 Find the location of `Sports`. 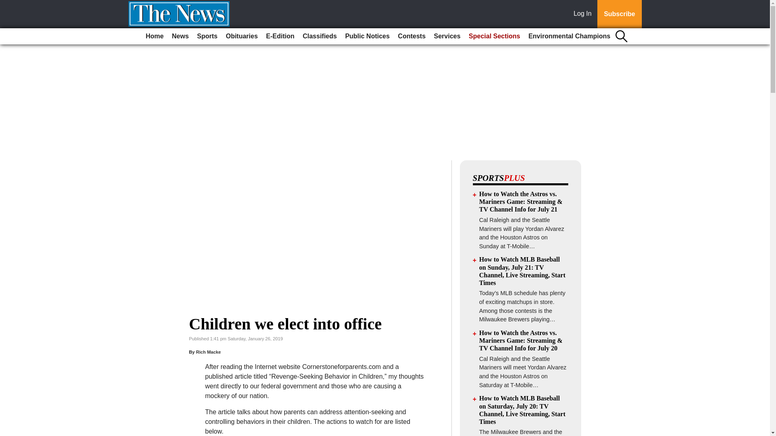

Sports is located at coordinates (208, 36).